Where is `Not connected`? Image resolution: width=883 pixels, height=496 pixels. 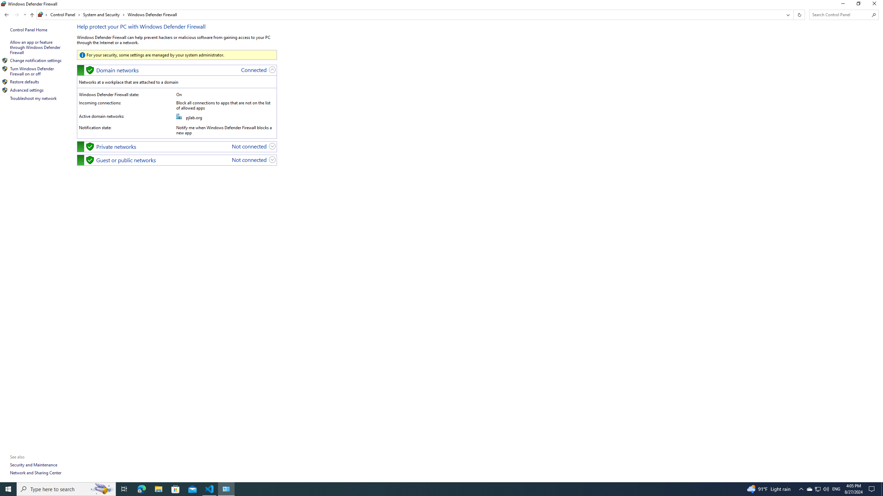 Not connected is located at coordinates (249, 159).